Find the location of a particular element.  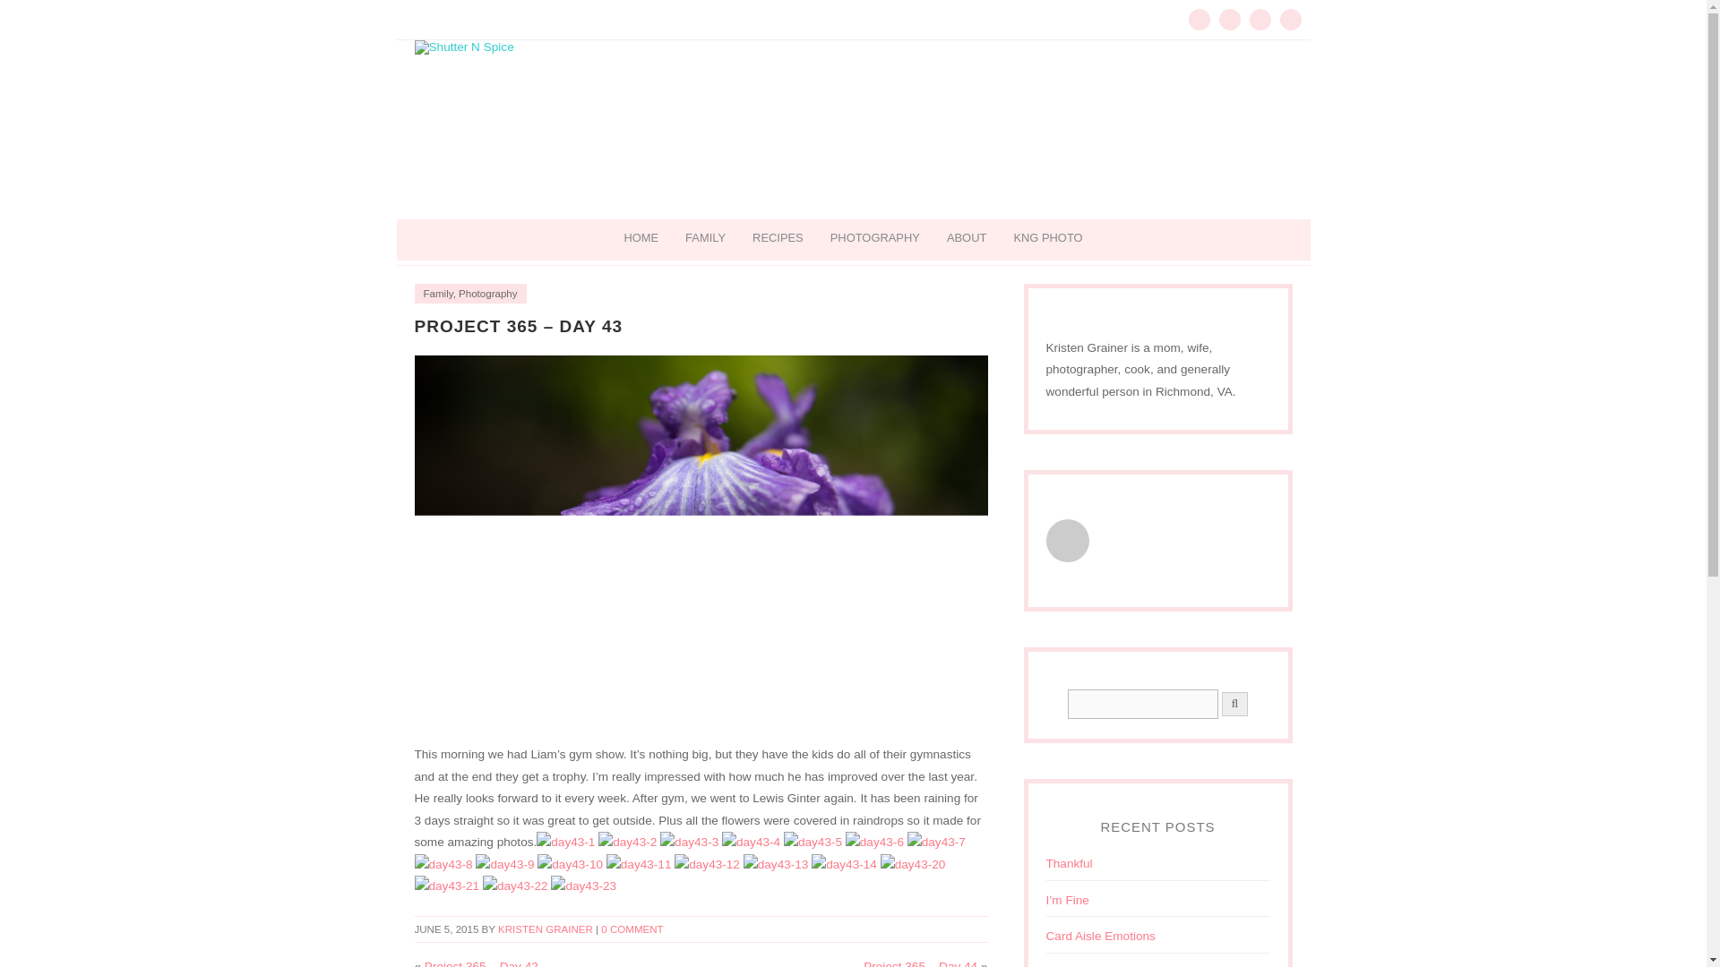

FAMILY is located at coordinates (706, 238).